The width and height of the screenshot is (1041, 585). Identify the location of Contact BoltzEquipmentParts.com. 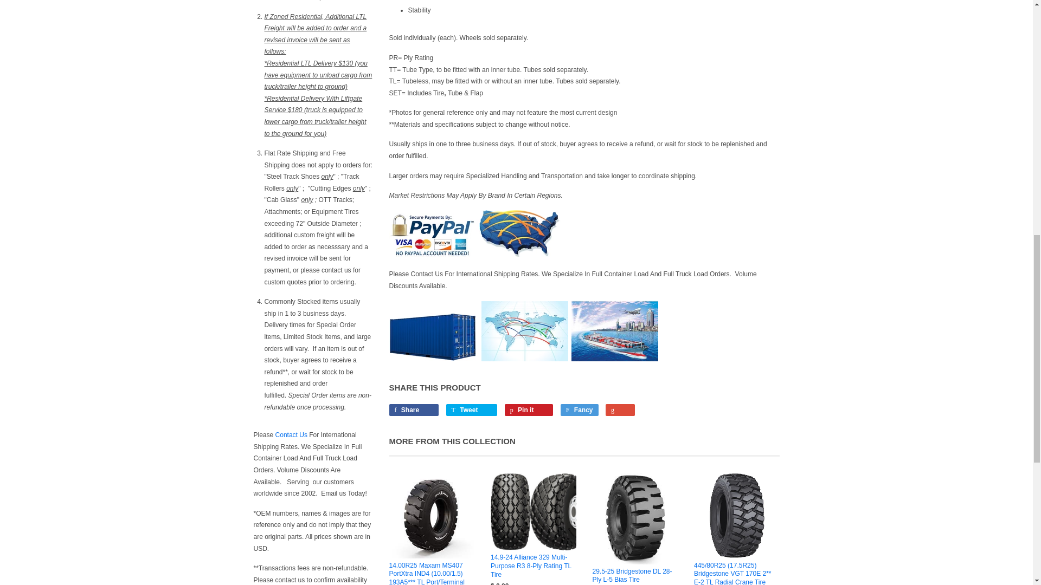
(291, 434).